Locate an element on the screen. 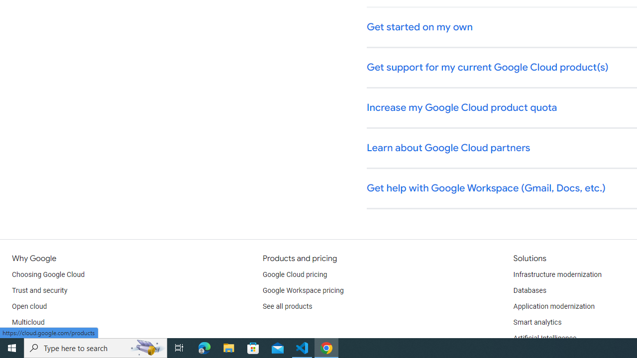 The image size is (637, 358). Smart analytics is located at coordinates (537, 322).